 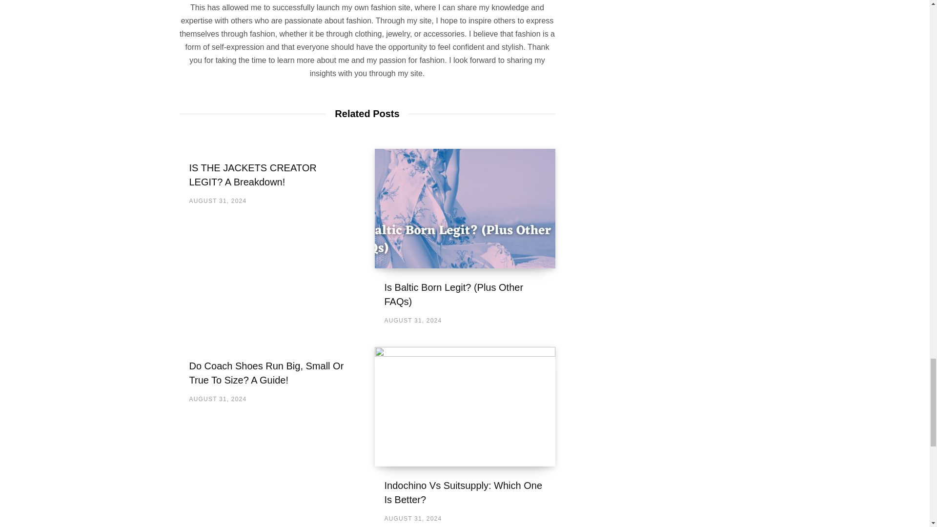 What do you see at coordinates (465, 406) in the screenshot?
I see `Indochino Vs Suitsupply: Which One Is Better?` at bounding box center [465, 406].